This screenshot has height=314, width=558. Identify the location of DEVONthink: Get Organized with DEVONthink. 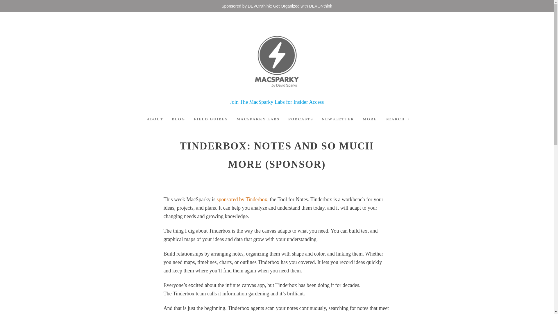
(290, 6).